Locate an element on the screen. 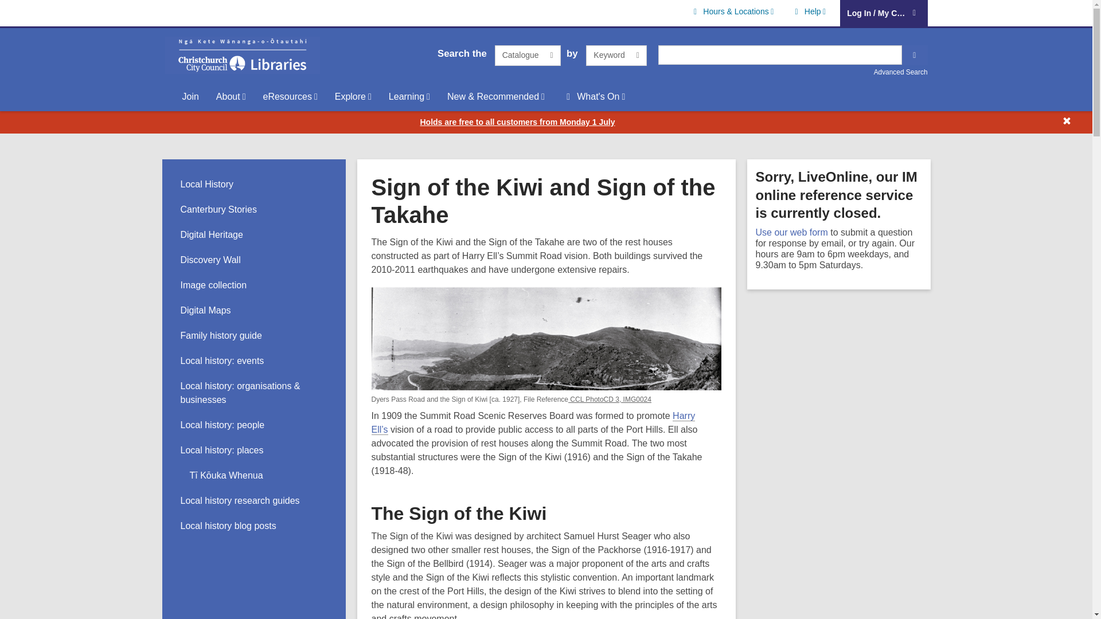 The height and width of the screenshot is (619, 1101). Harry Ell and the Summit Road is located at coordinates (533, 423).